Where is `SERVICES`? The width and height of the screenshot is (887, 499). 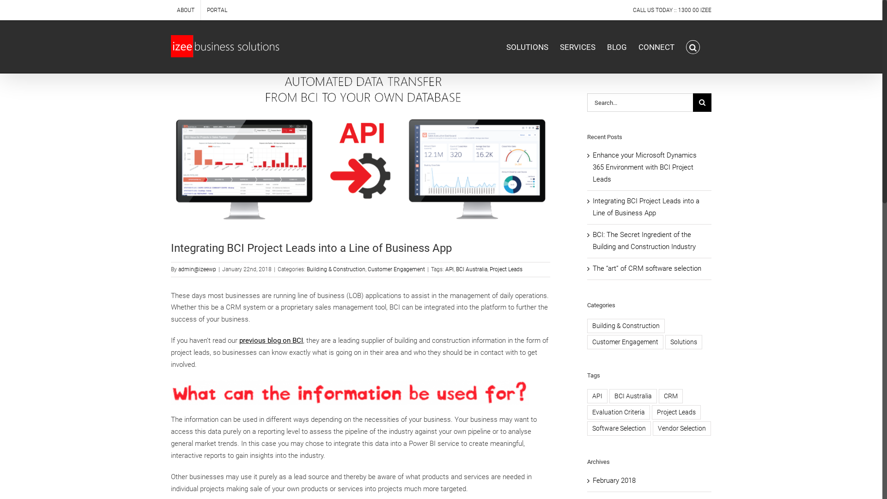
SERVICES is located at coordinates (577, 47).